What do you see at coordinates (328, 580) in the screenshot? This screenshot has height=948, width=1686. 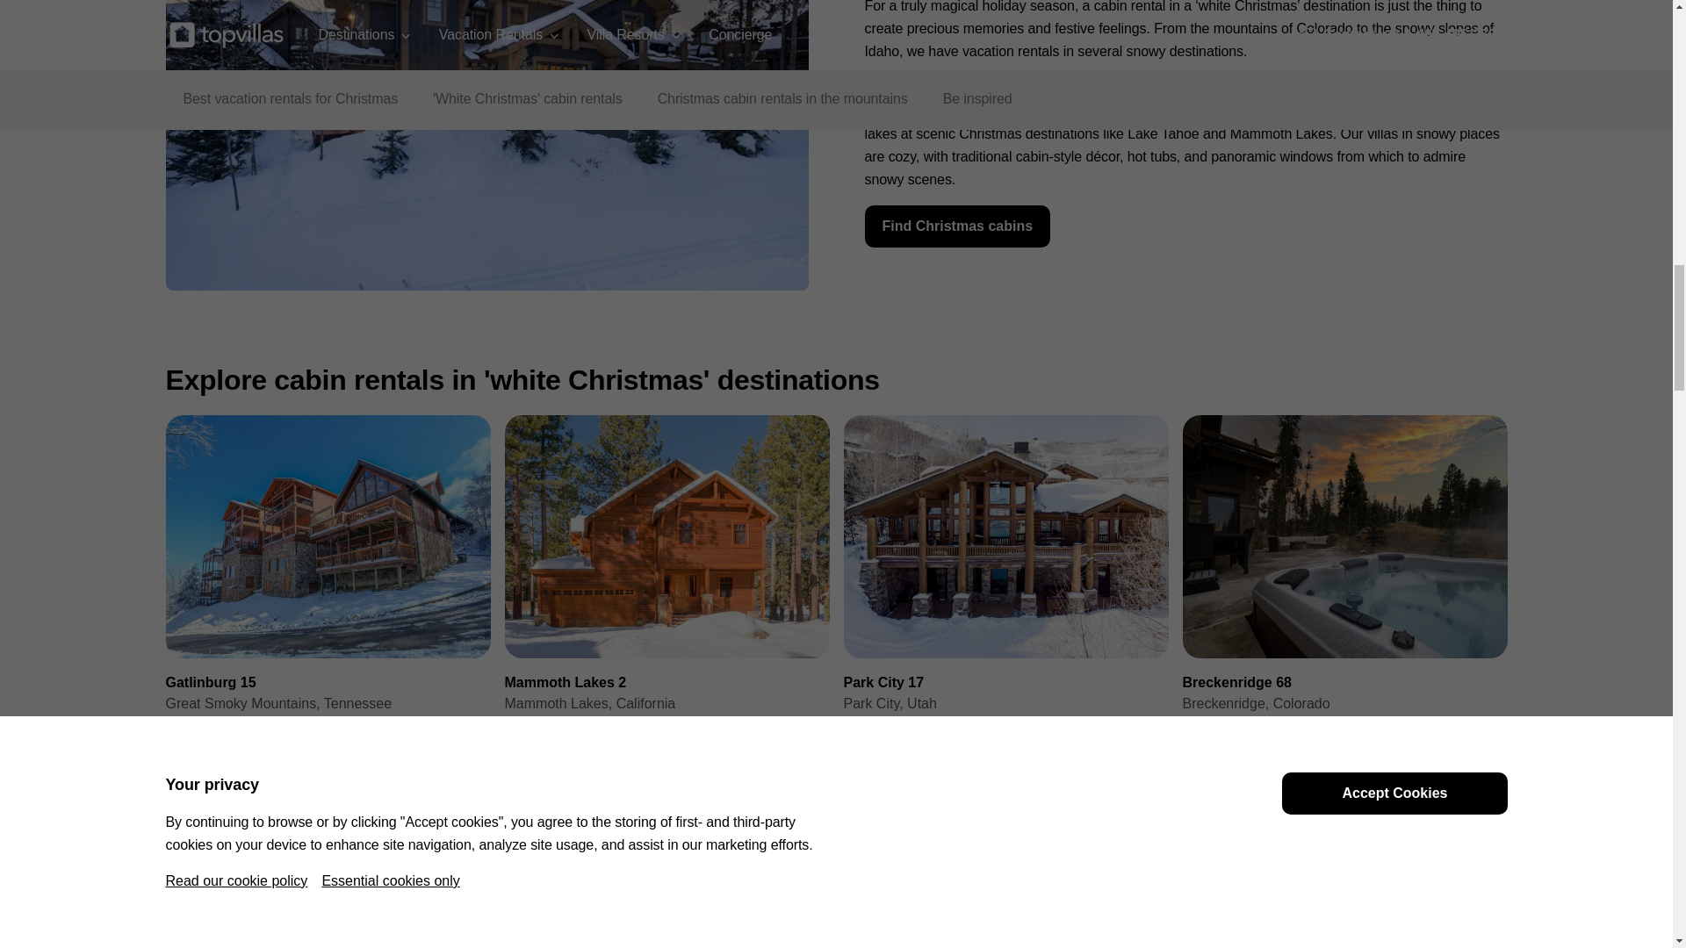 I see `Gatlinburg 15` at bounding box center [328, 580].